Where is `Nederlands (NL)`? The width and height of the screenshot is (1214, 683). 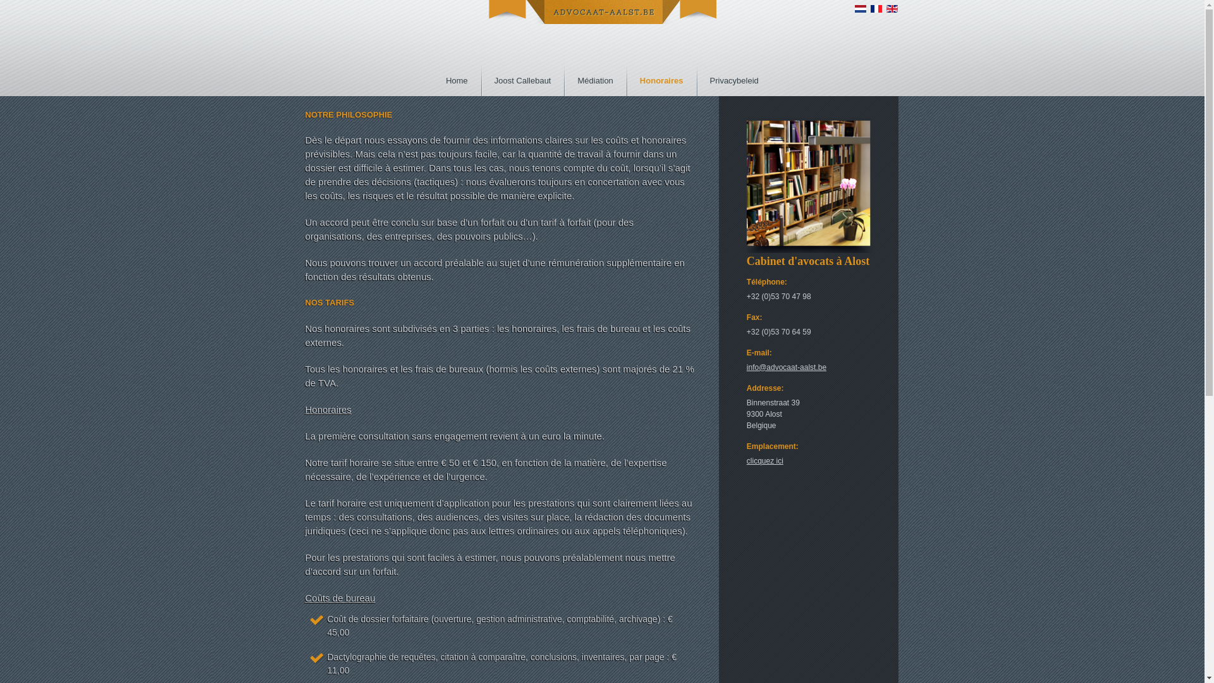
Nederlands (NL) is located at coordinates (861, 11).